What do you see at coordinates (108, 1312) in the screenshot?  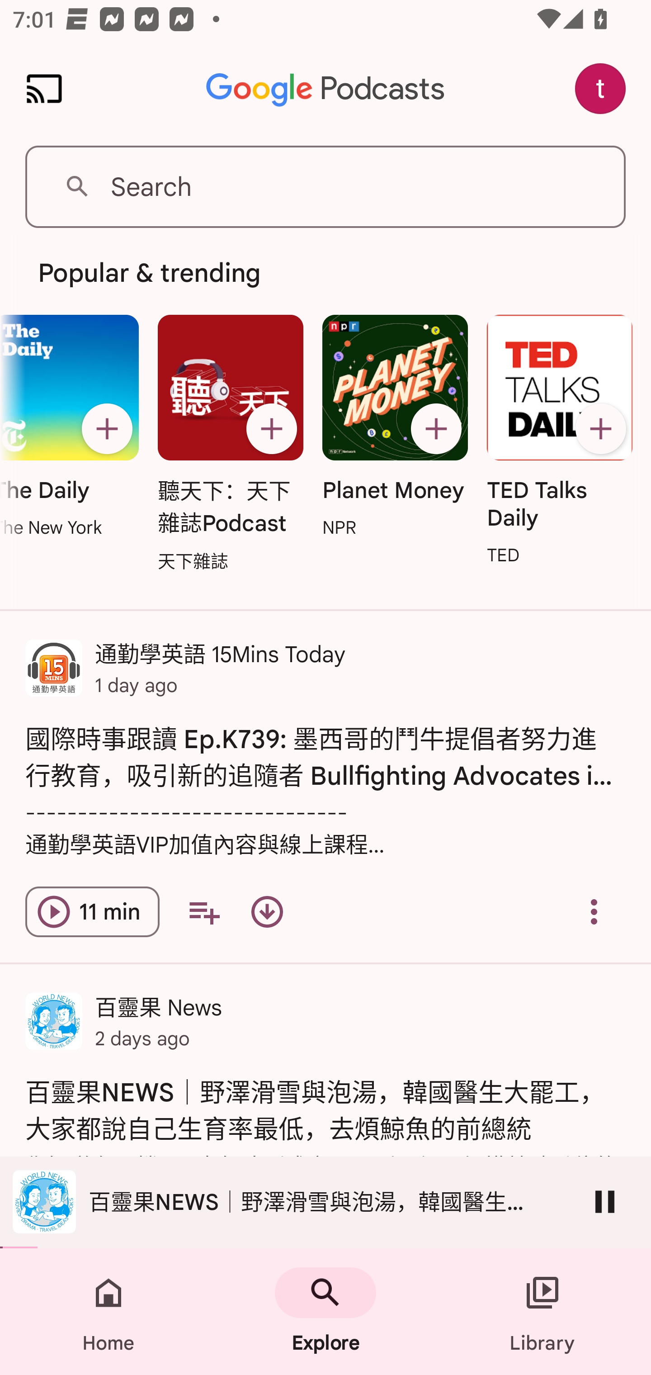 I see `Home` at bounding box center [108, 1312].